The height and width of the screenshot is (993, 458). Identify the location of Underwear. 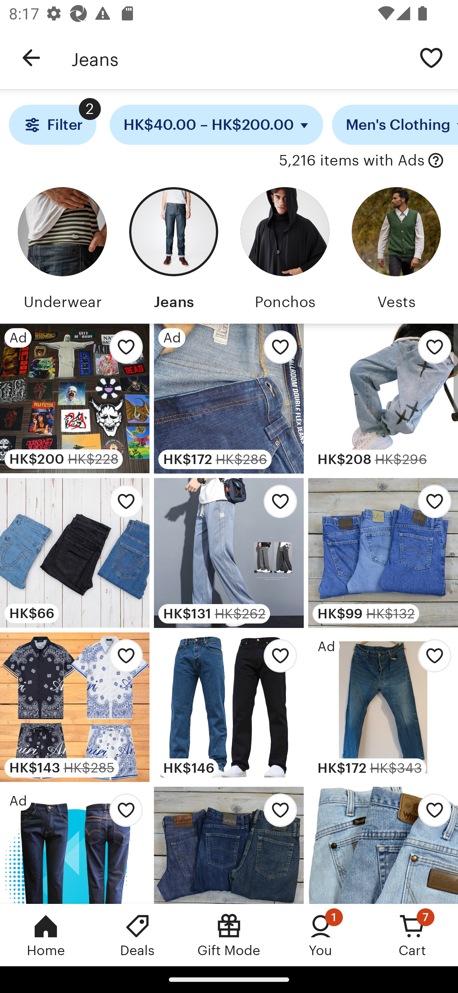
(62, 251).